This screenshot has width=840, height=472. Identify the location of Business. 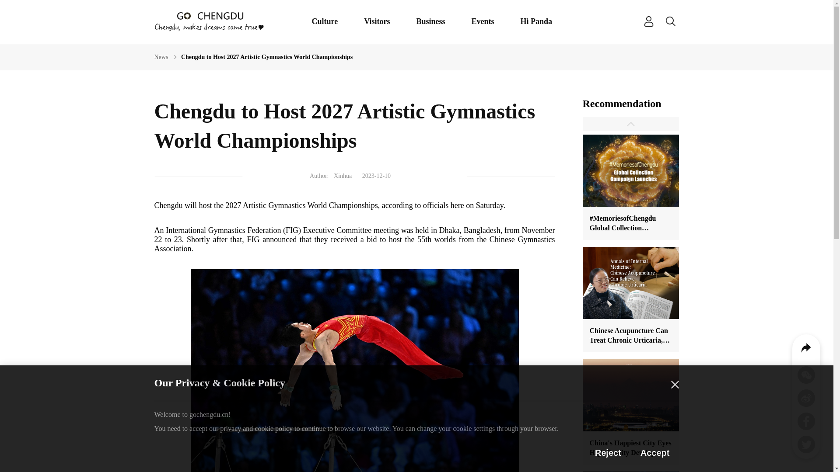
(430, 21).